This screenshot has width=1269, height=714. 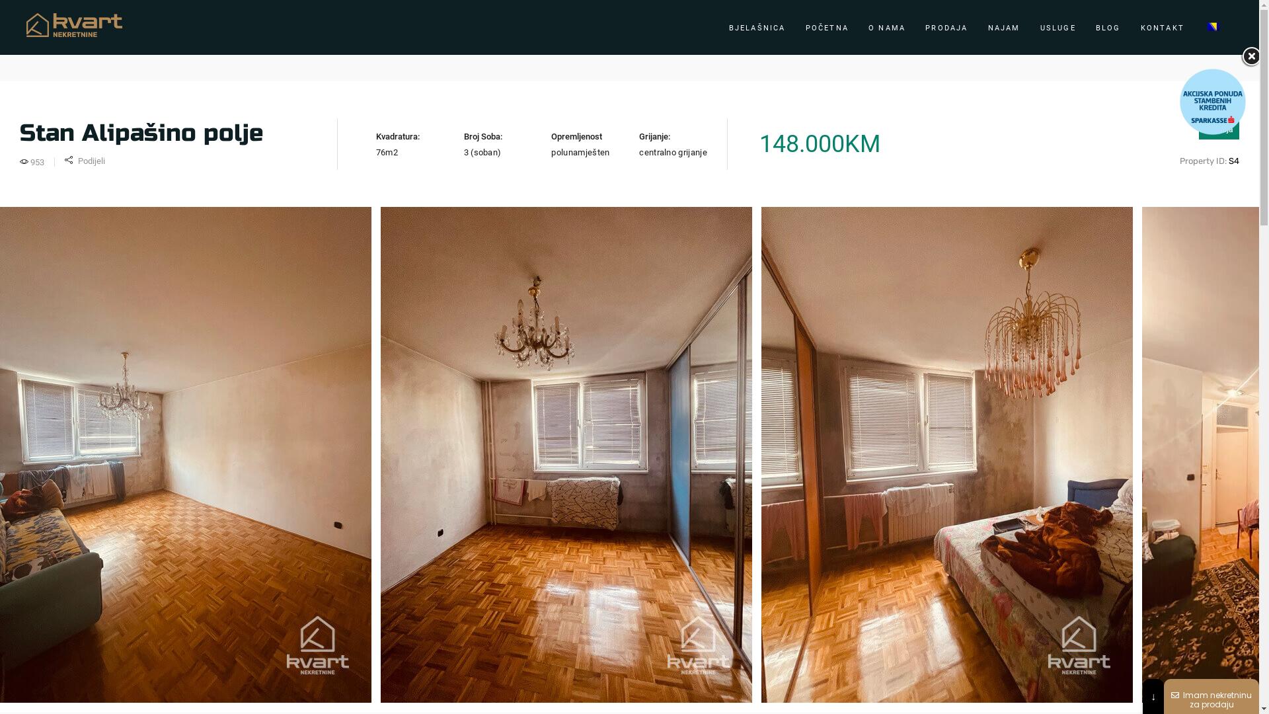 I want to click on PRODAJA, so click(x=946, y=28).